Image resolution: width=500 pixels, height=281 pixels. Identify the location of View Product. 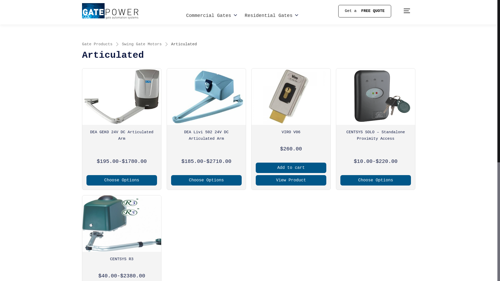
(291, 180).